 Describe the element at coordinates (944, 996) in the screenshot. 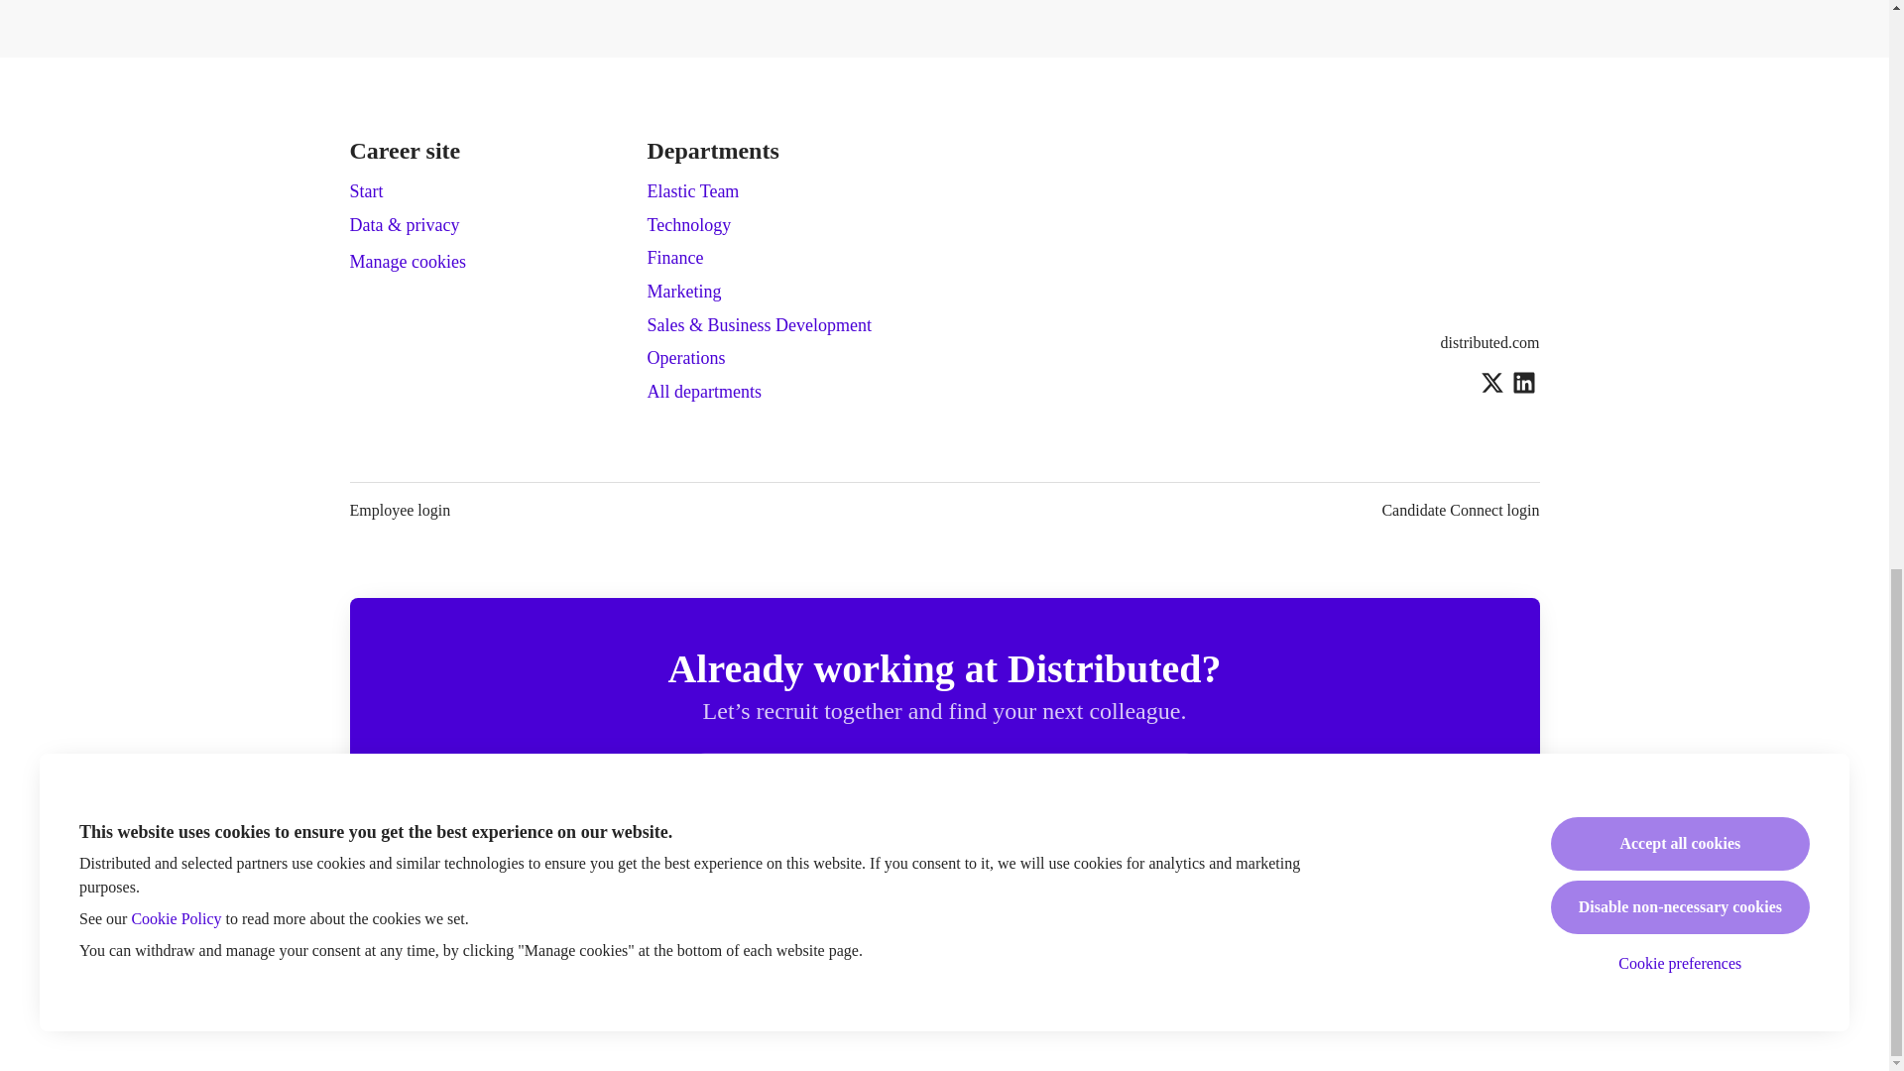

I see `Career site by Teamtailor` at that location.